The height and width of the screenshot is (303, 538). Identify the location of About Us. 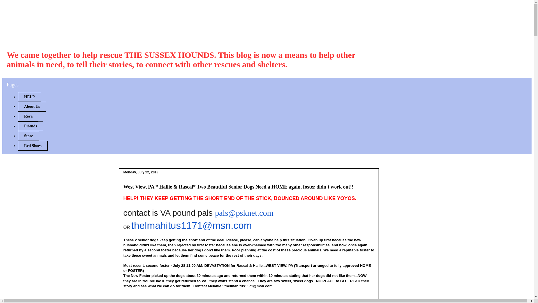
(32, 107).